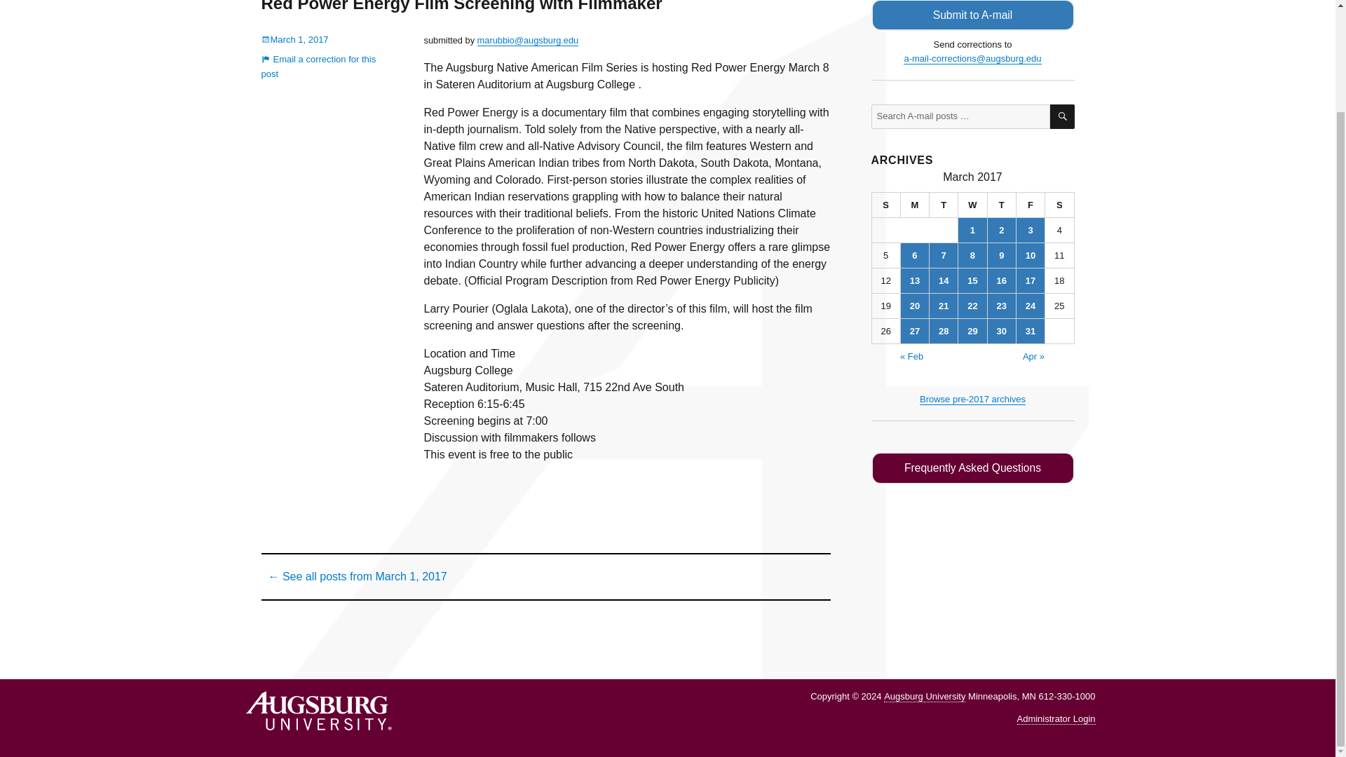  I want to click on 27, so click(914, 331).